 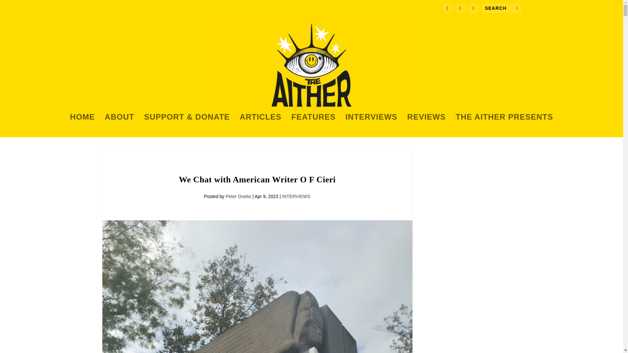 What do you see at coordinates (313, 126) in the screenshot?
I see `FEATURES` at bounding box center [313, 126].